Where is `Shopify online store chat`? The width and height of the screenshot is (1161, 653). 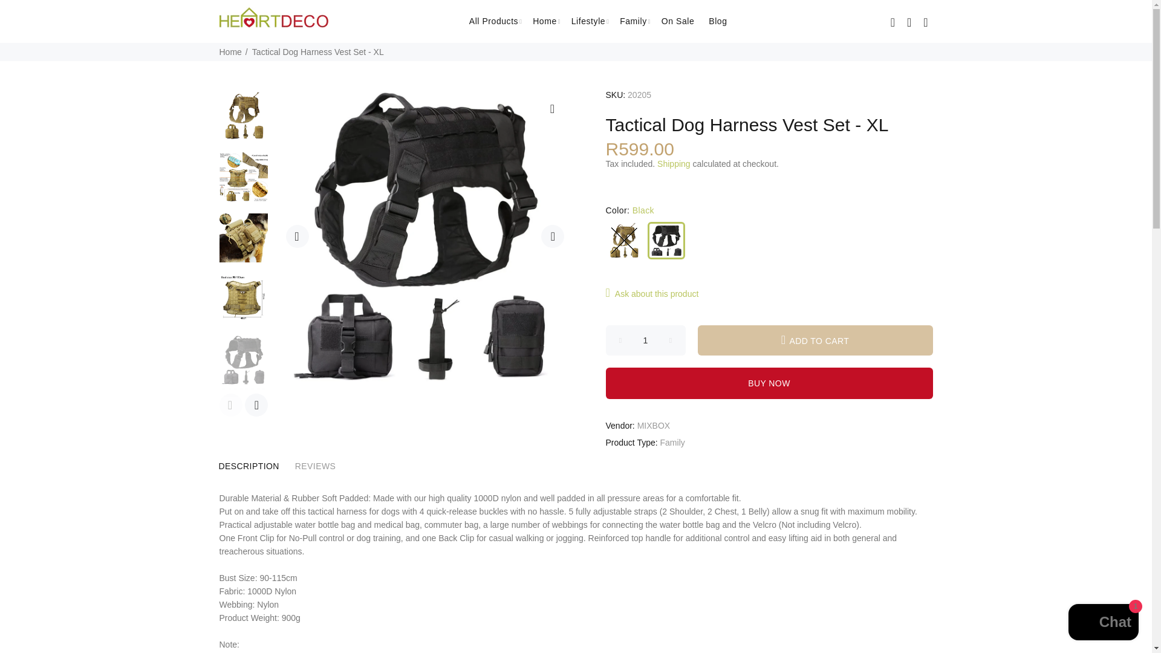 Shopify online store chat is located at coordinates (1103, 623).